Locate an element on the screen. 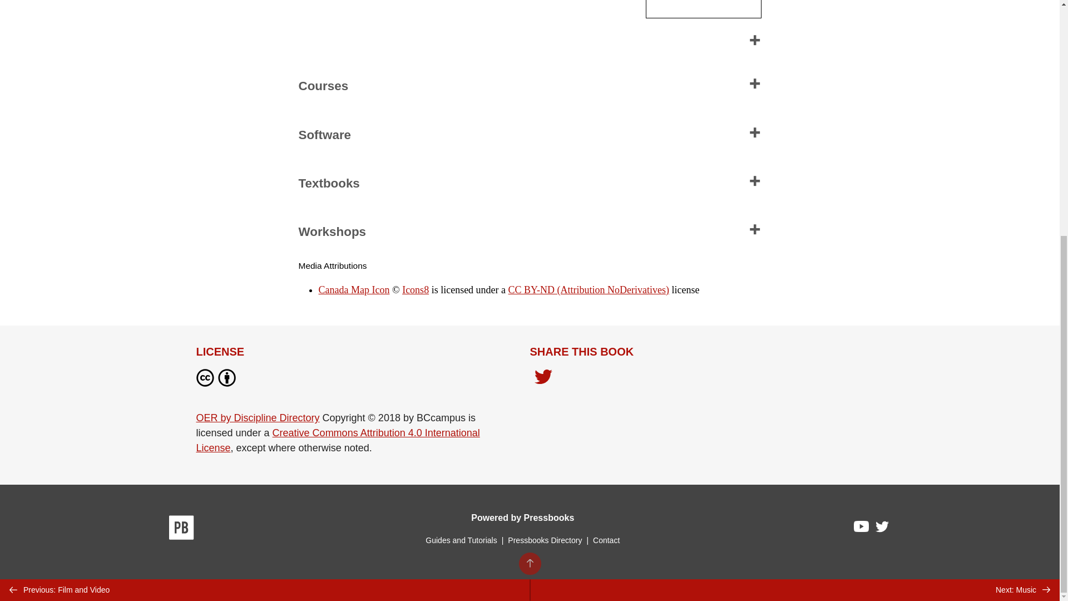 The height and width of the screenshot is (601, 1068). Courses is located at coordinates (529, 86).